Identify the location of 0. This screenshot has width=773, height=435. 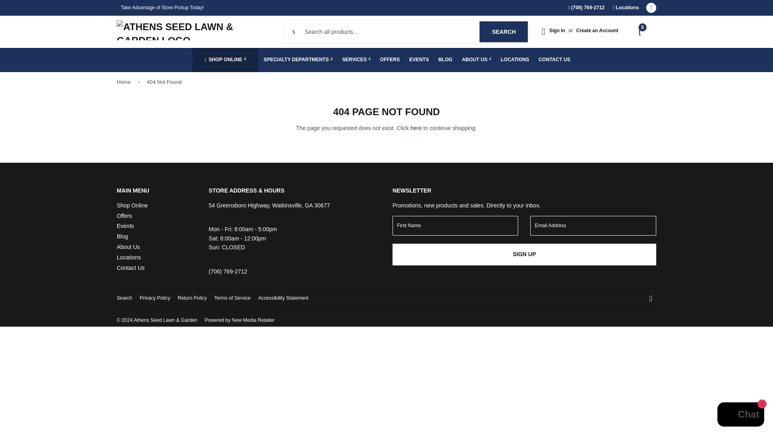
(641, 32).